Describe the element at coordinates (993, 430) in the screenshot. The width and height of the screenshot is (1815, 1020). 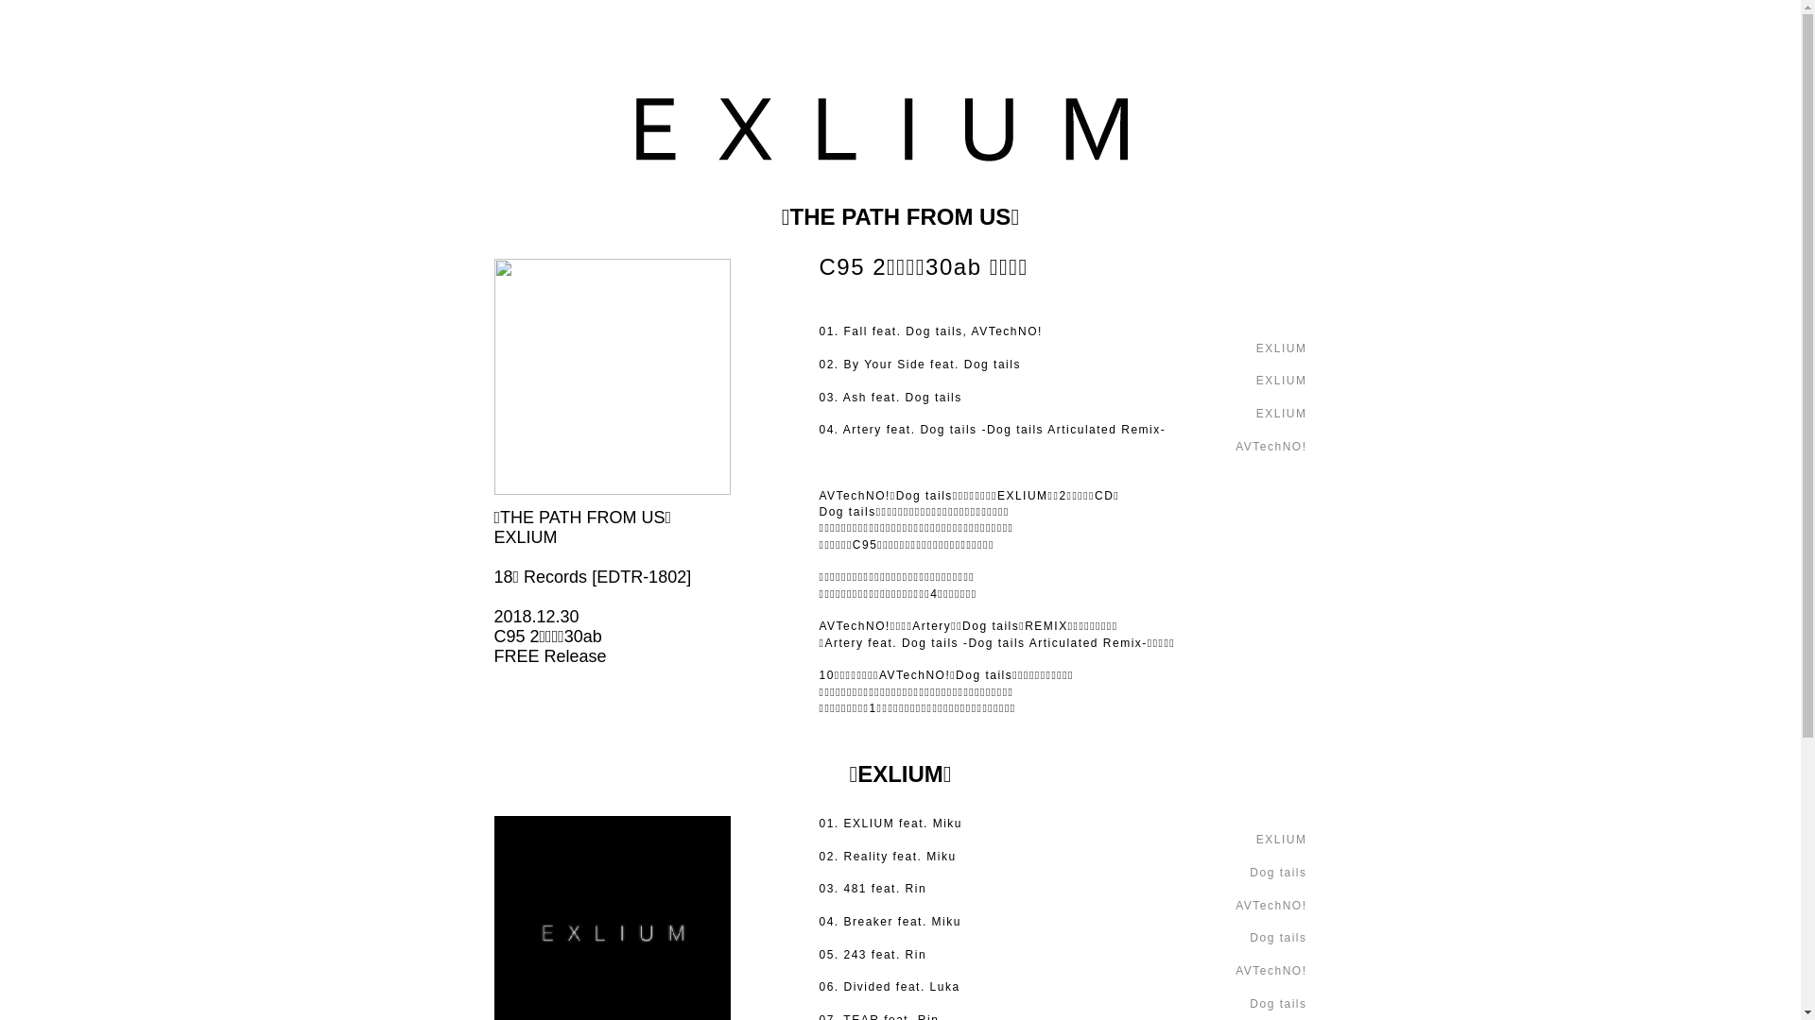
I see `04. Artery feat. Dog tails -Dog tails Articulated Remix-` at that location.